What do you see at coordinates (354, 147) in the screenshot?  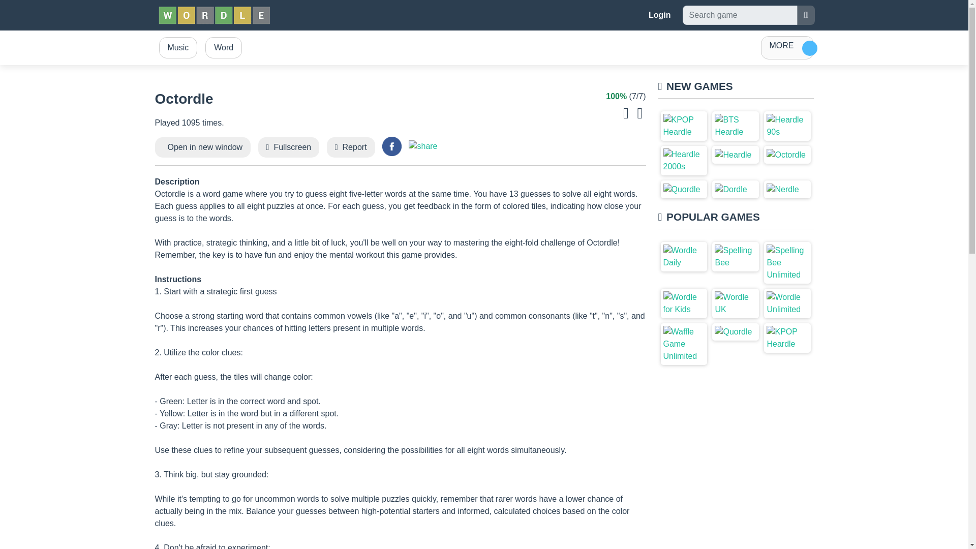 I see `Report` at bounding box center [354, 147].